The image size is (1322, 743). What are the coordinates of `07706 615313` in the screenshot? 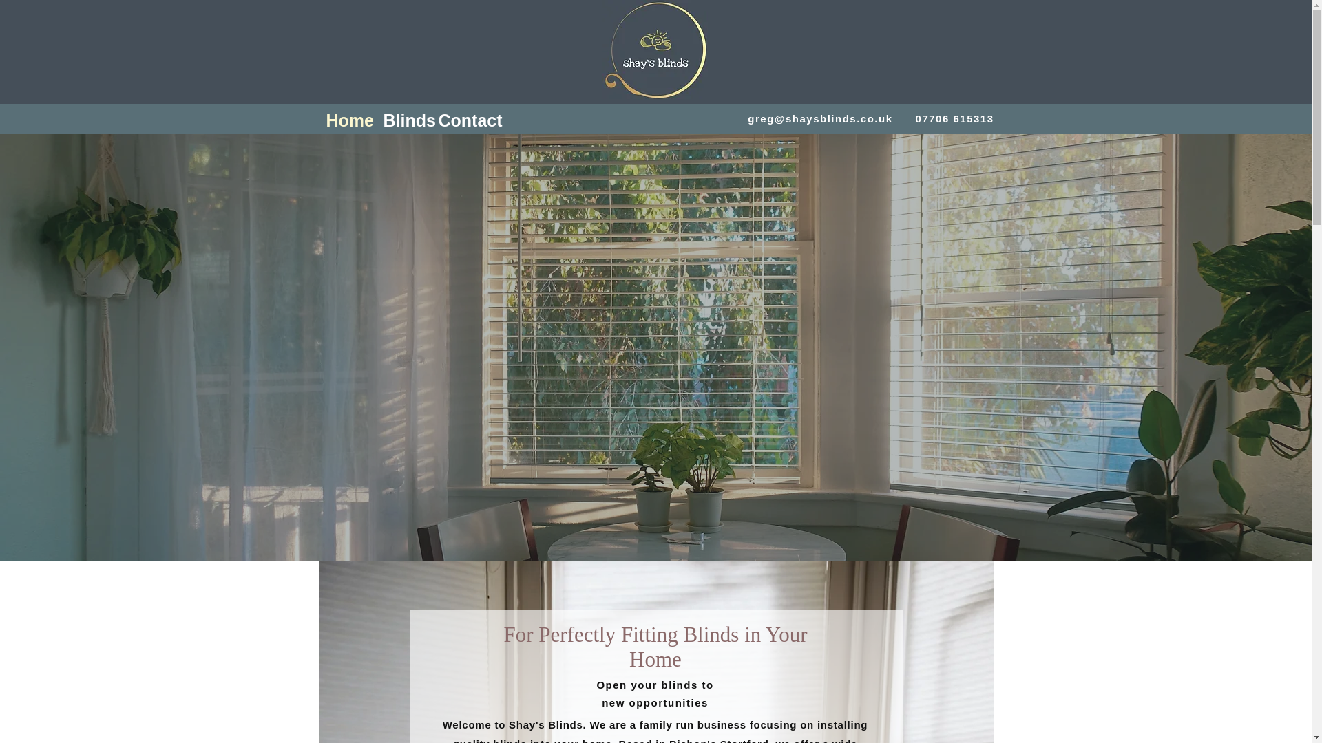 It's located at (954, 118).